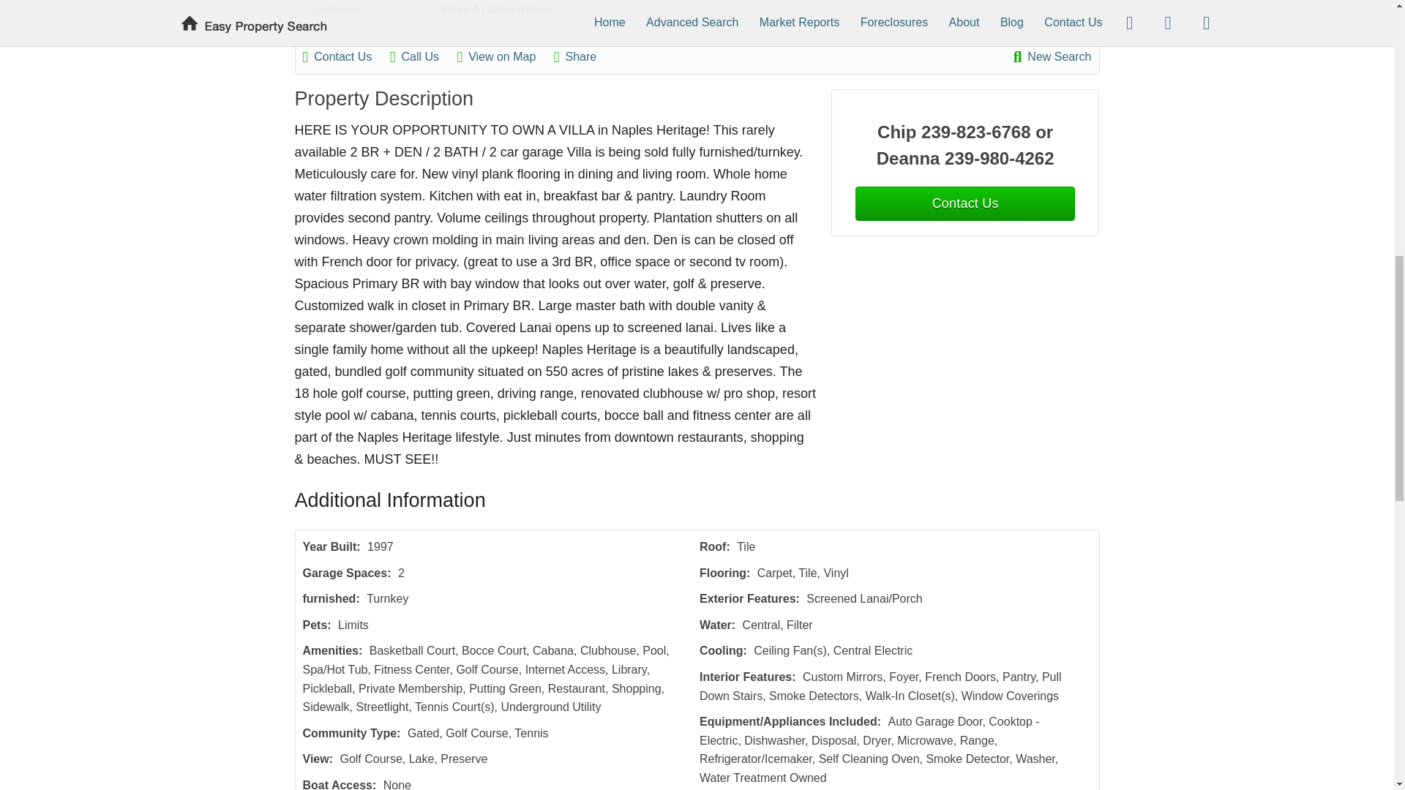 The height and width of the screenshot is (790, 1405). What do you see at coordinates (503, 56) in the screenshot?
I see `View on Map` at bounding box center [503, 56].